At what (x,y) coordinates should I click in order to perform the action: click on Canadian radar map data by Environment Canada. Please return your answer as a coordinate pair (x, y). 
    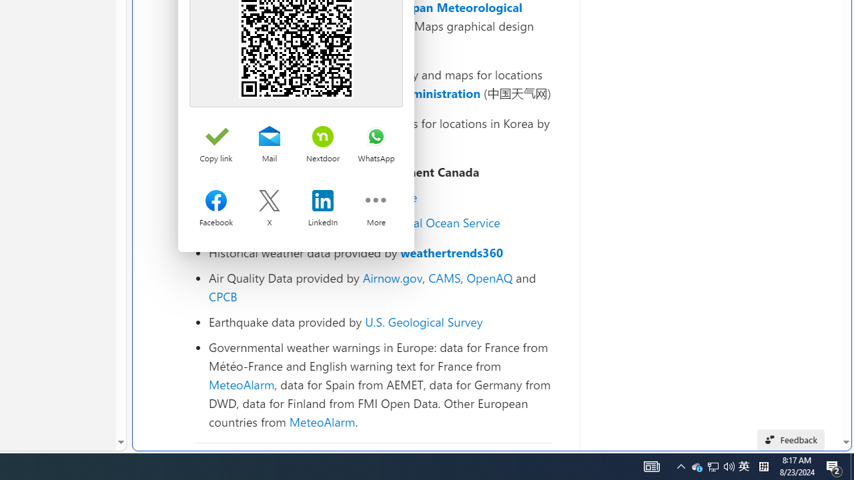
    Looking at the image, I should click on (380, 172).